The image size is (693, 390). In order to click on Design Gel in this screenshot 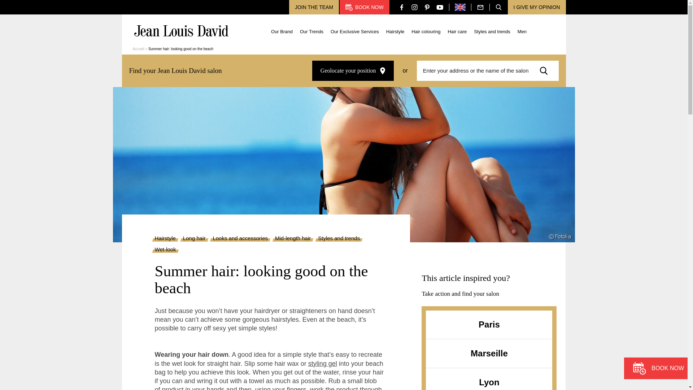, I will do `click(323, 363)`.